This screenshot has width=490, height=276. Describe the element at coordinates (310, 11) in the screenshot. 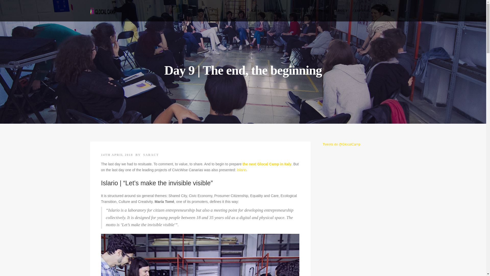

I see `IMPULSE NETWORK` at that location.